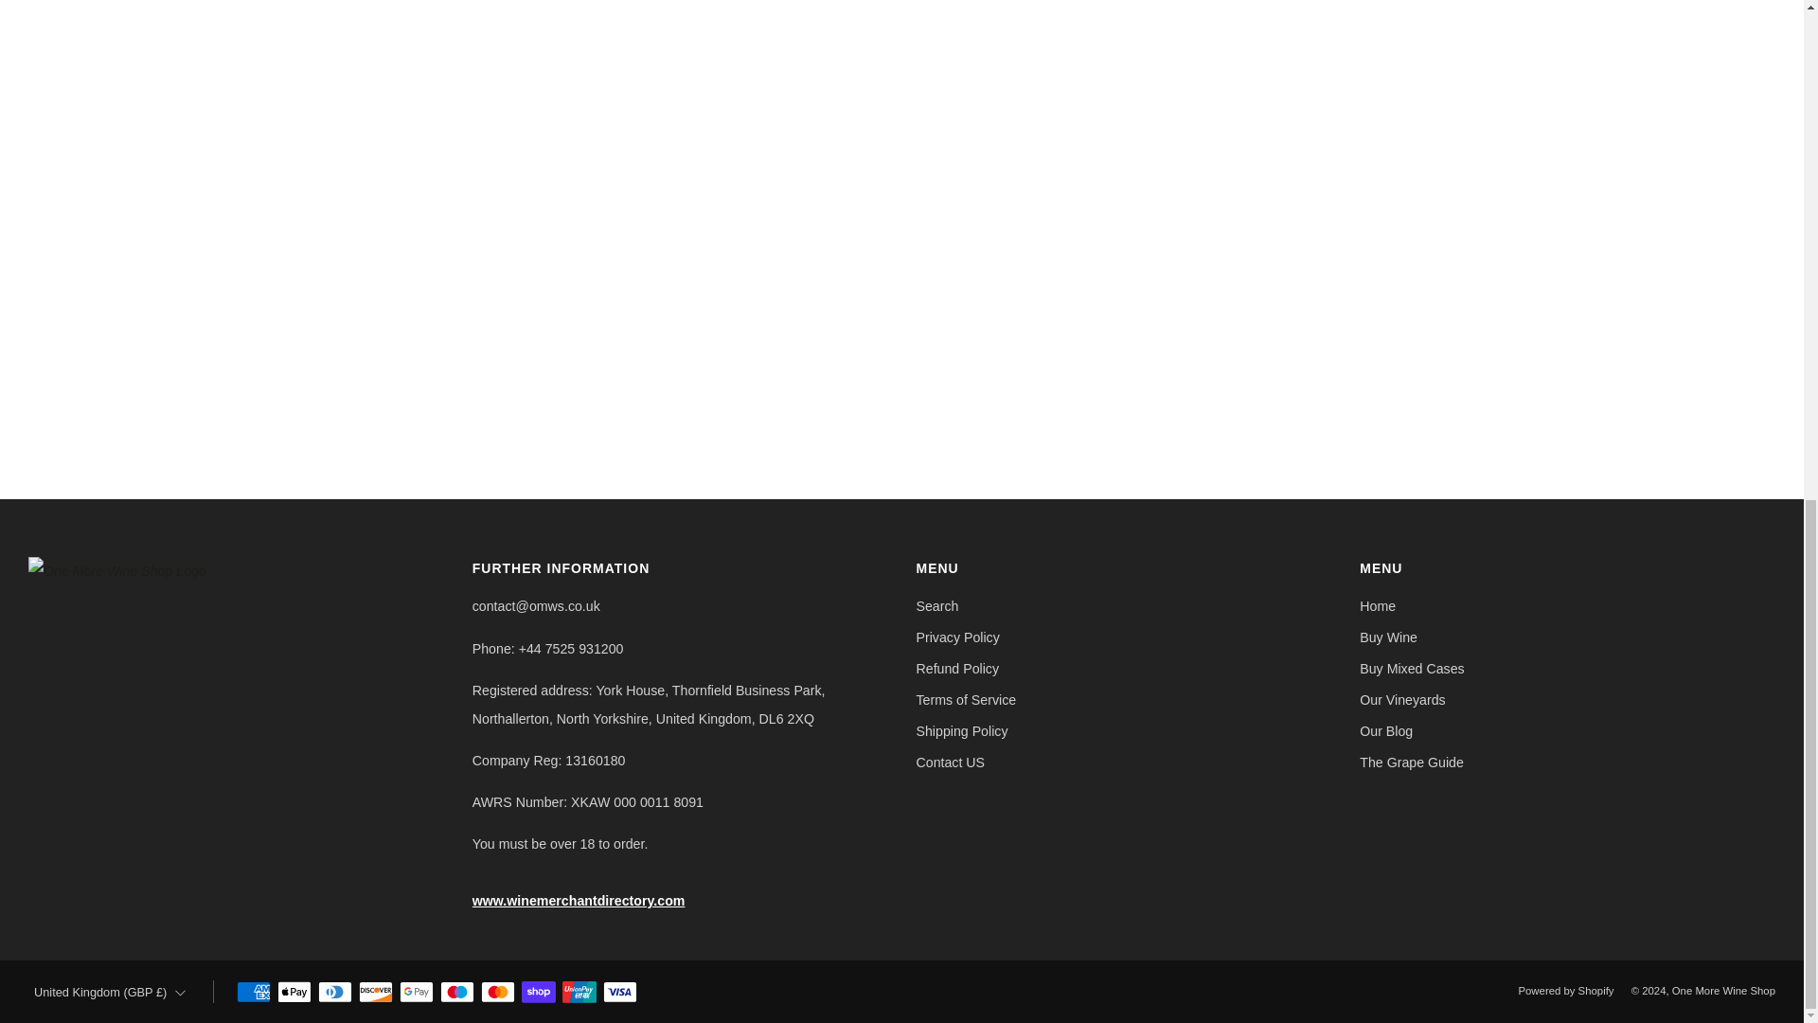 This screenshot has width=1818, height=1023. I want to click on Diners Club, so click(335, 993).